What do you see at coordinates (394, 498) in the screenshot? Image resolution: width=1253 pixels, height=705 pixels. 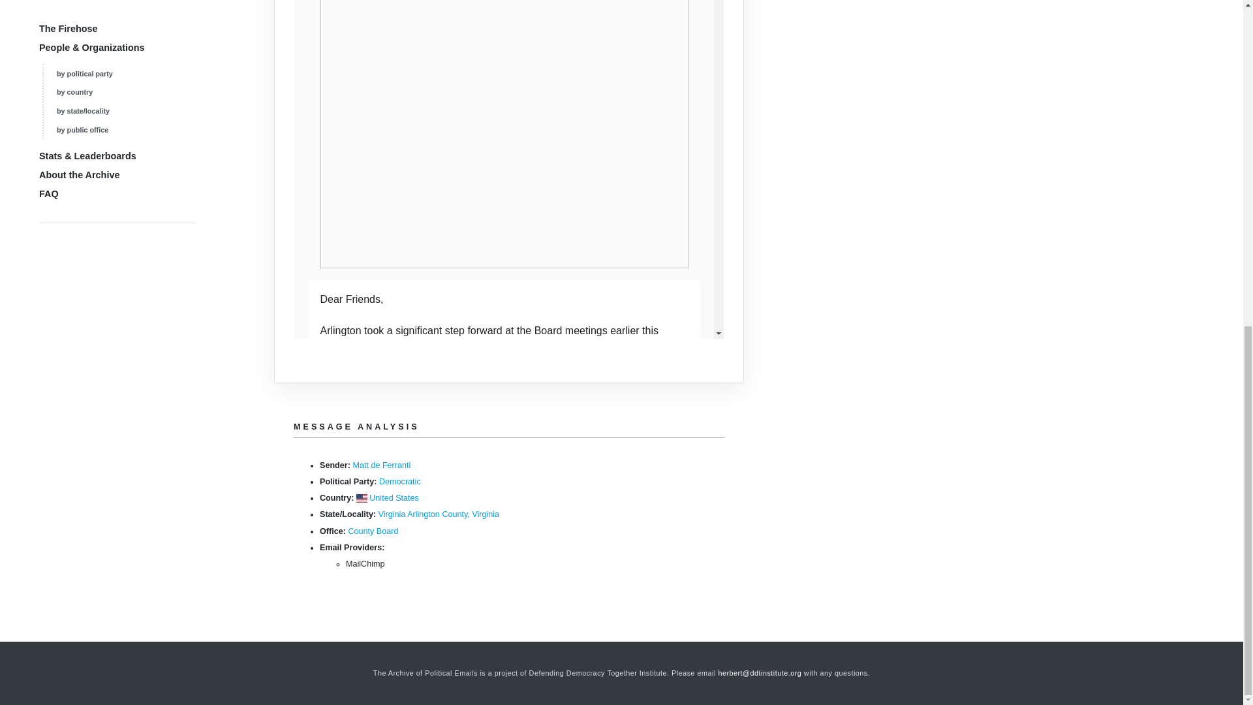 I see `United States` at bounding box center [394, 498].